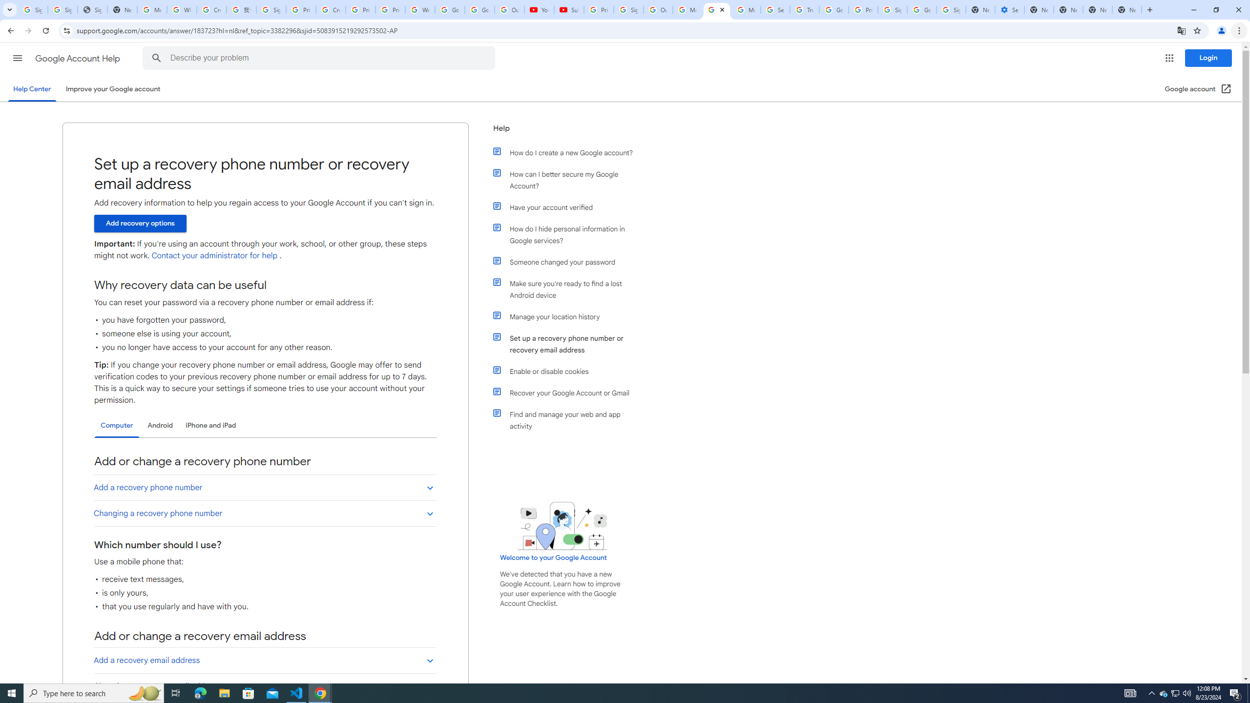 The image size is (1250, 703). I want to click on Search the Help Center, so click(156, 58).